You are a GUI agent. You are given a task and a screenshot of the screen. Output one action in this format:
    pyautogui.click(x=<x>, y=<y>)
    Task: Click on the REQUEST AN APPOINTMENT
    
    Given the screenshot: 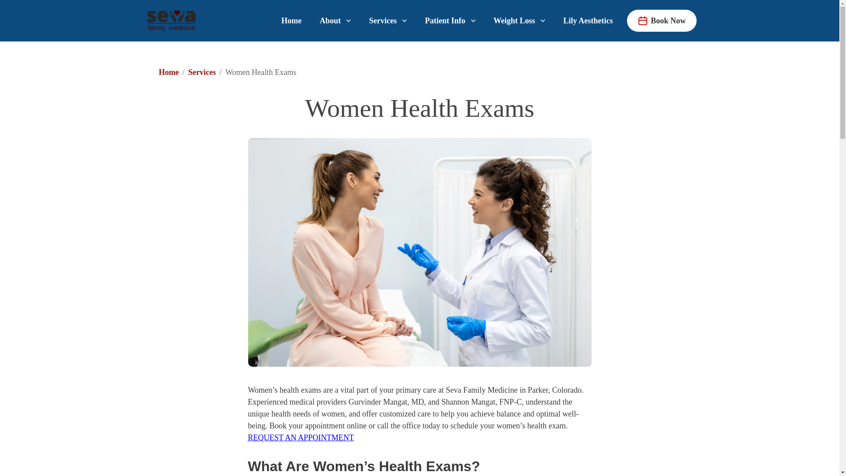 What is the action you would take?
    pyautogui.click(x=301, y=437)
    